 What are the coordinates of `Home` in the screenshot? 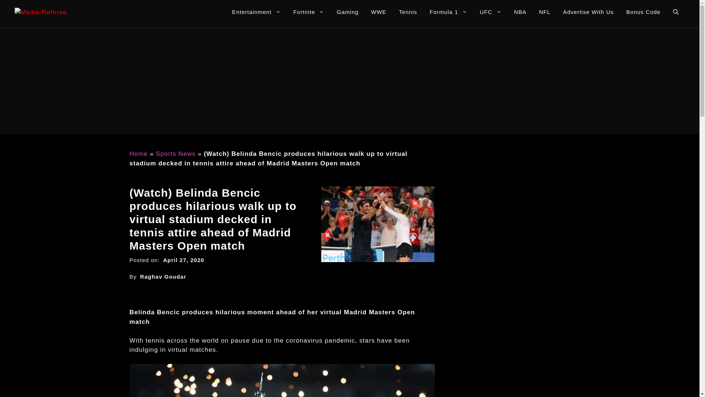 It's located at (138, 154).